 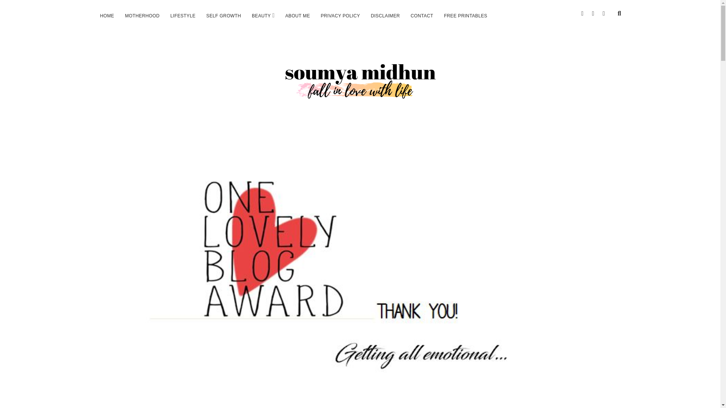 What do you see at coordinates (142, 16) in the screenshot?
I see `MOTHERHOOD` at bounding box center [142, 16].